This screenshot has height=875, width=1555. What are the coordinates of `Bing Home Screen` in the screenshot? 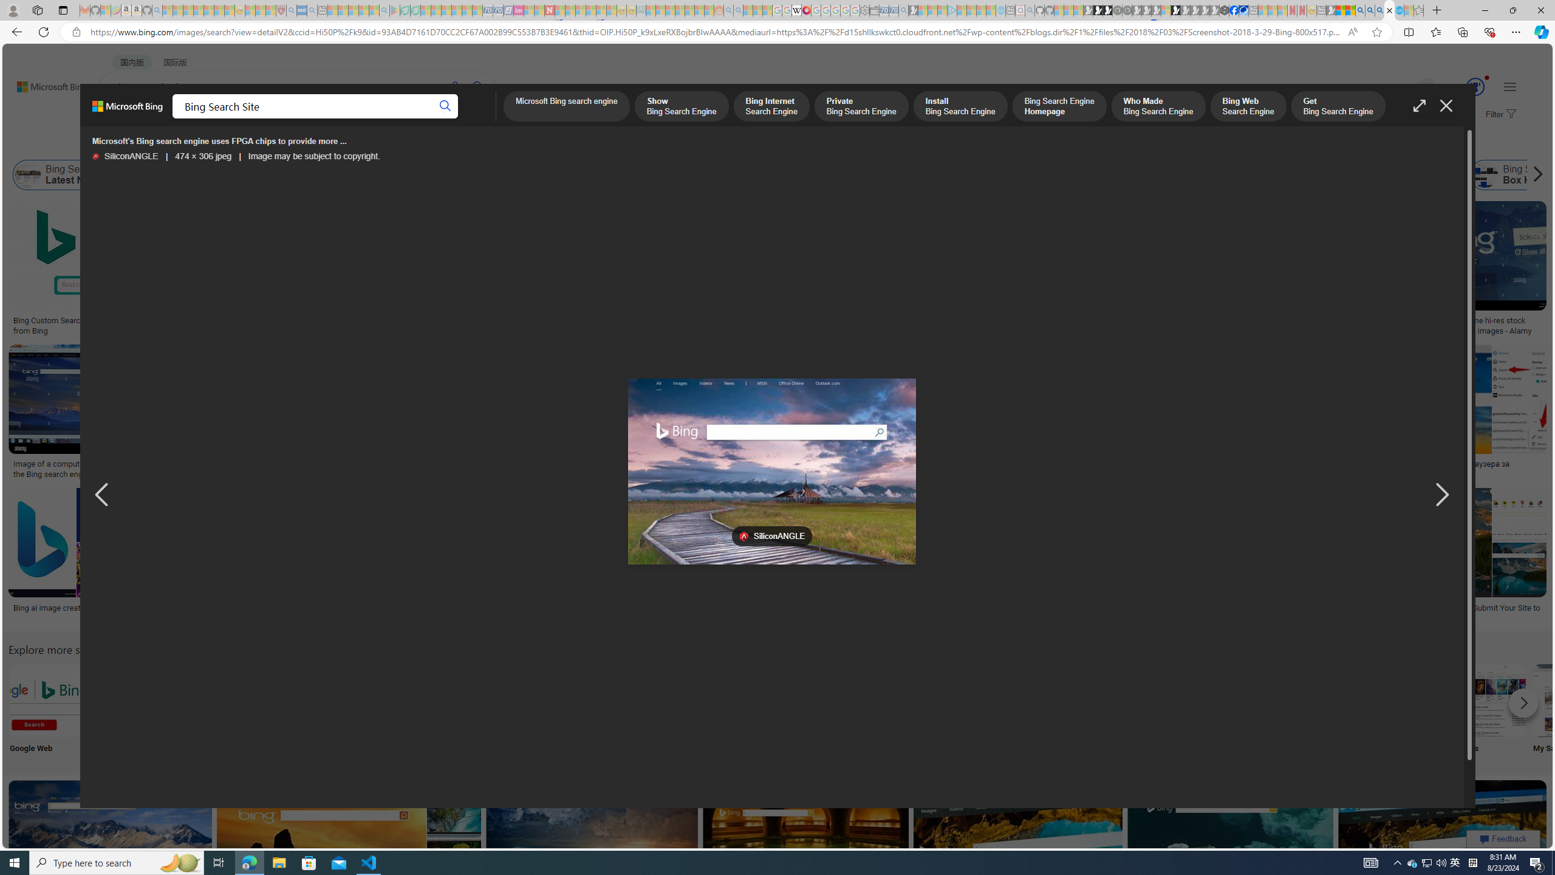 It's located at (380, 175).